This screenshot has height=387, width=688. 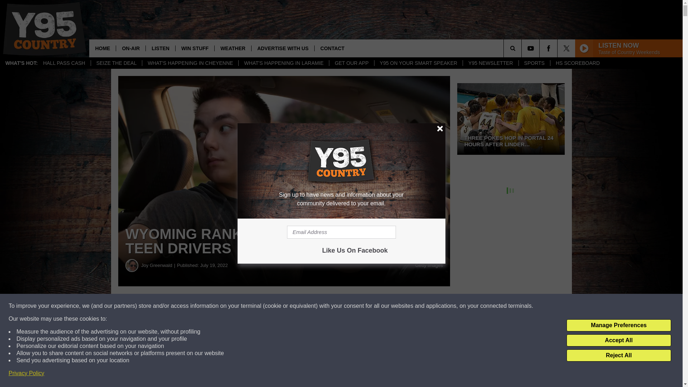 What do you see at coordinates (130, 48) in the screenshot?
I see `ON-AIR` at bounding box center [130, 48].